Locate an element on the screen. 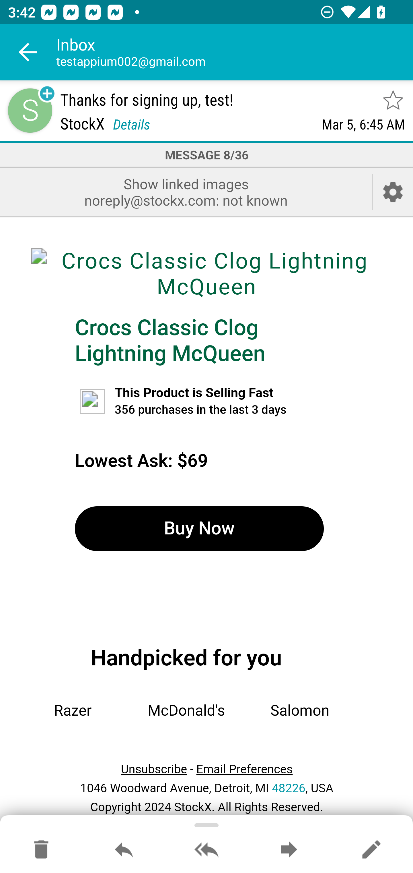  Reply is located at coordinates (124, 850).